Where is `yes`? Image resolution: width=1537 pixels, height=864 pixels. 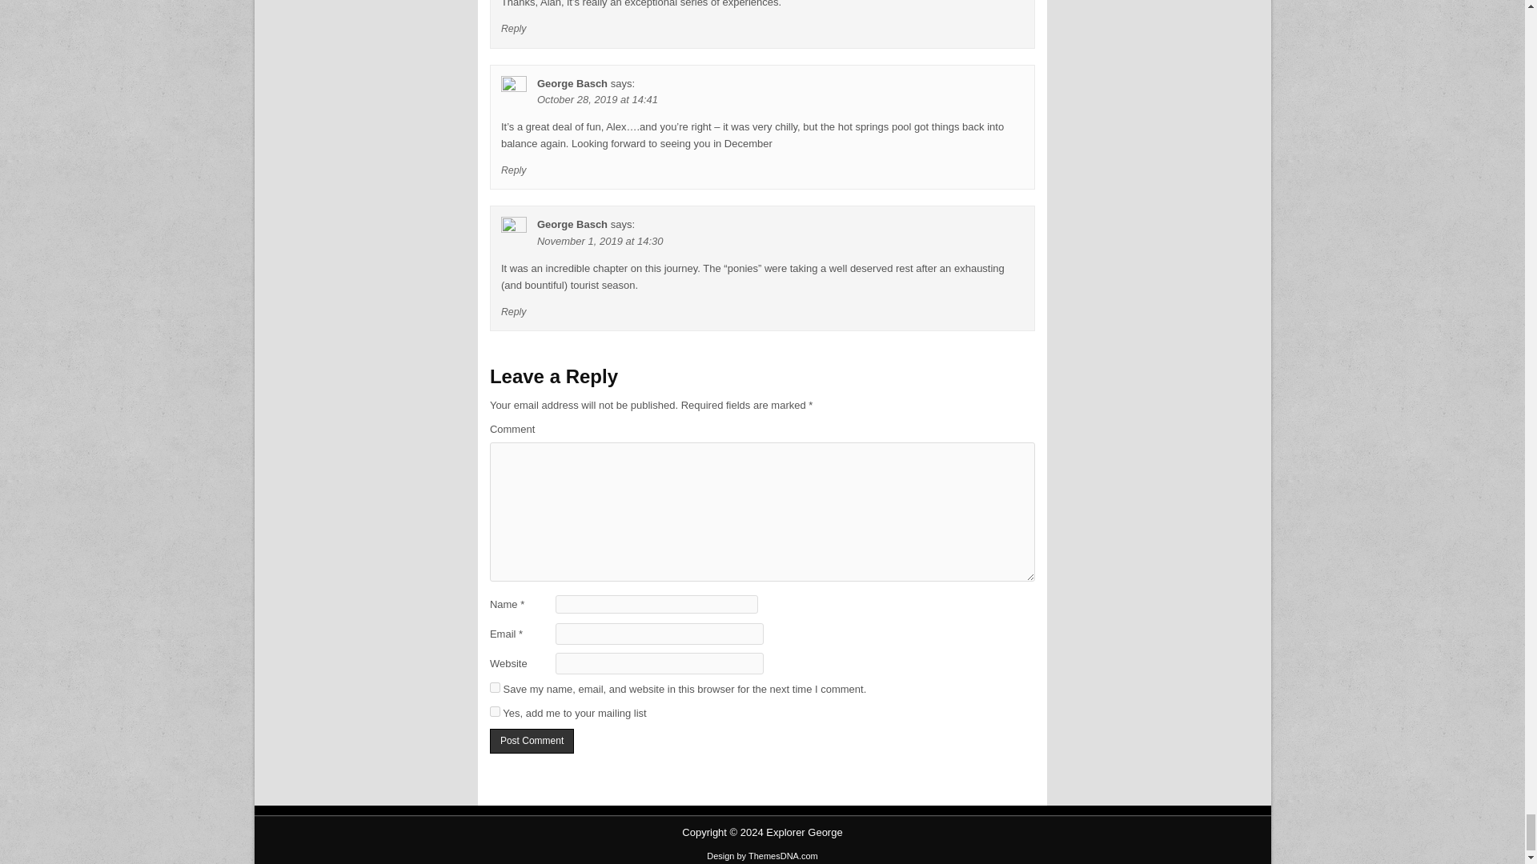
yes is located at coordinates (495, 688).